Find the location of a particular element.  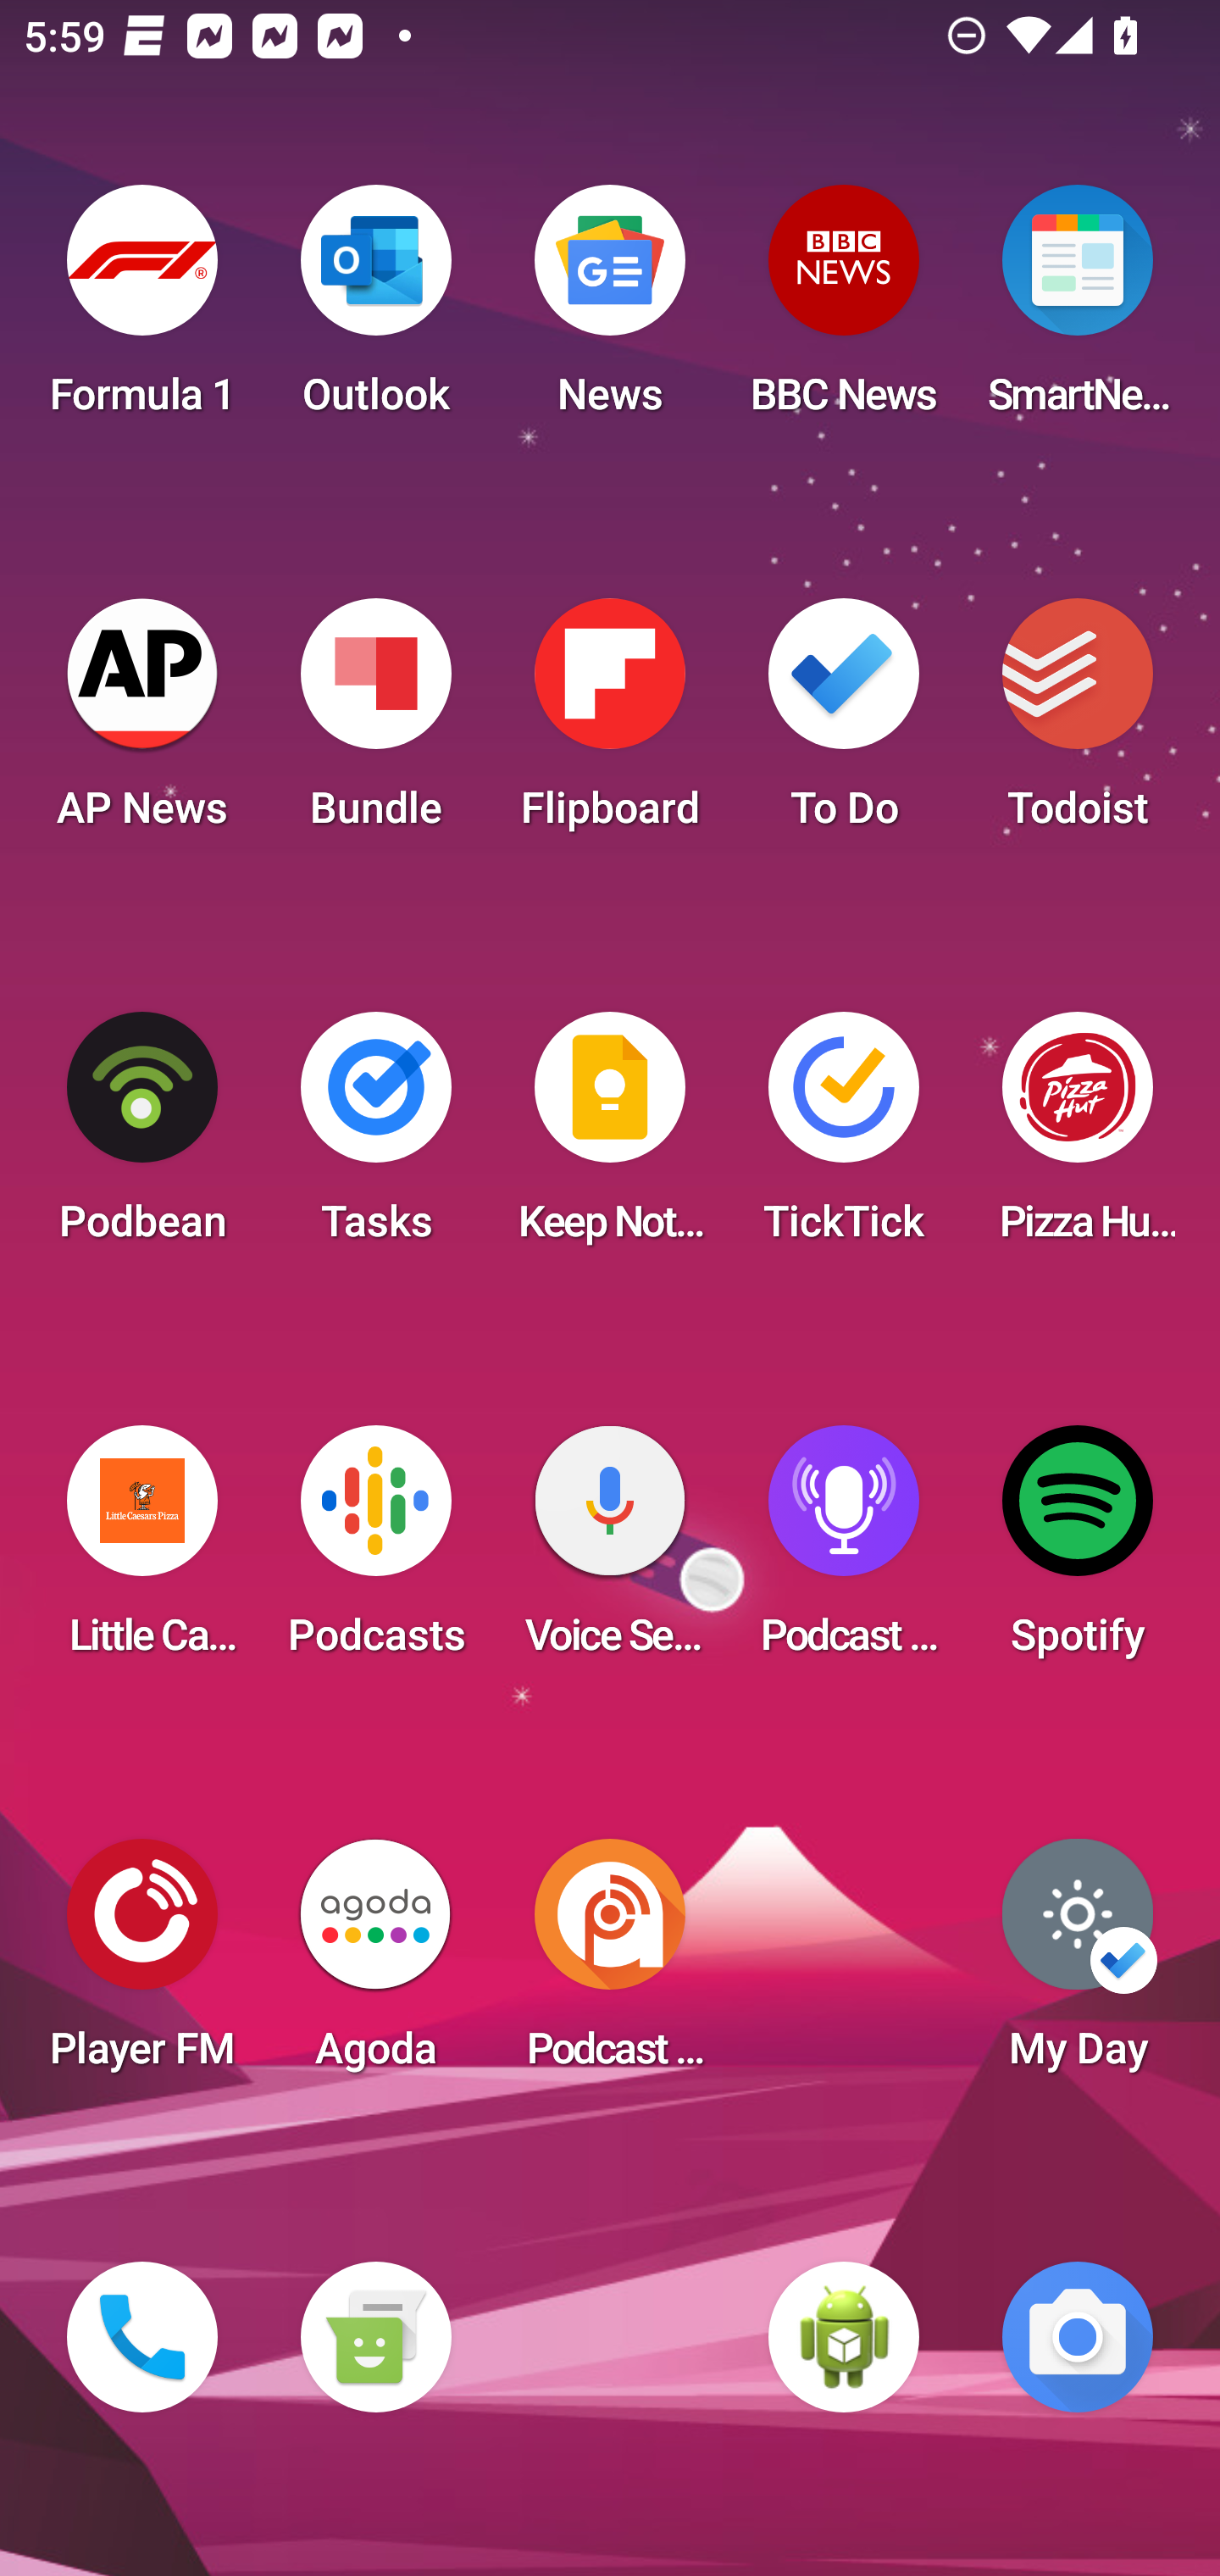

AP News is located at coordinates (142, 724).